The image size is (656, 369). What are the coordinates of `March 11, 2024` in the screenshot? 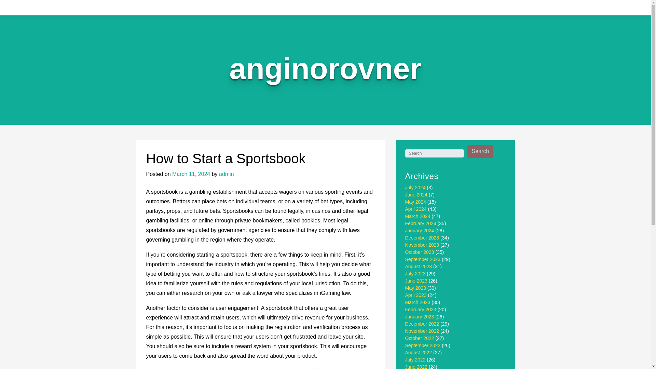 It's located at (191, 174).